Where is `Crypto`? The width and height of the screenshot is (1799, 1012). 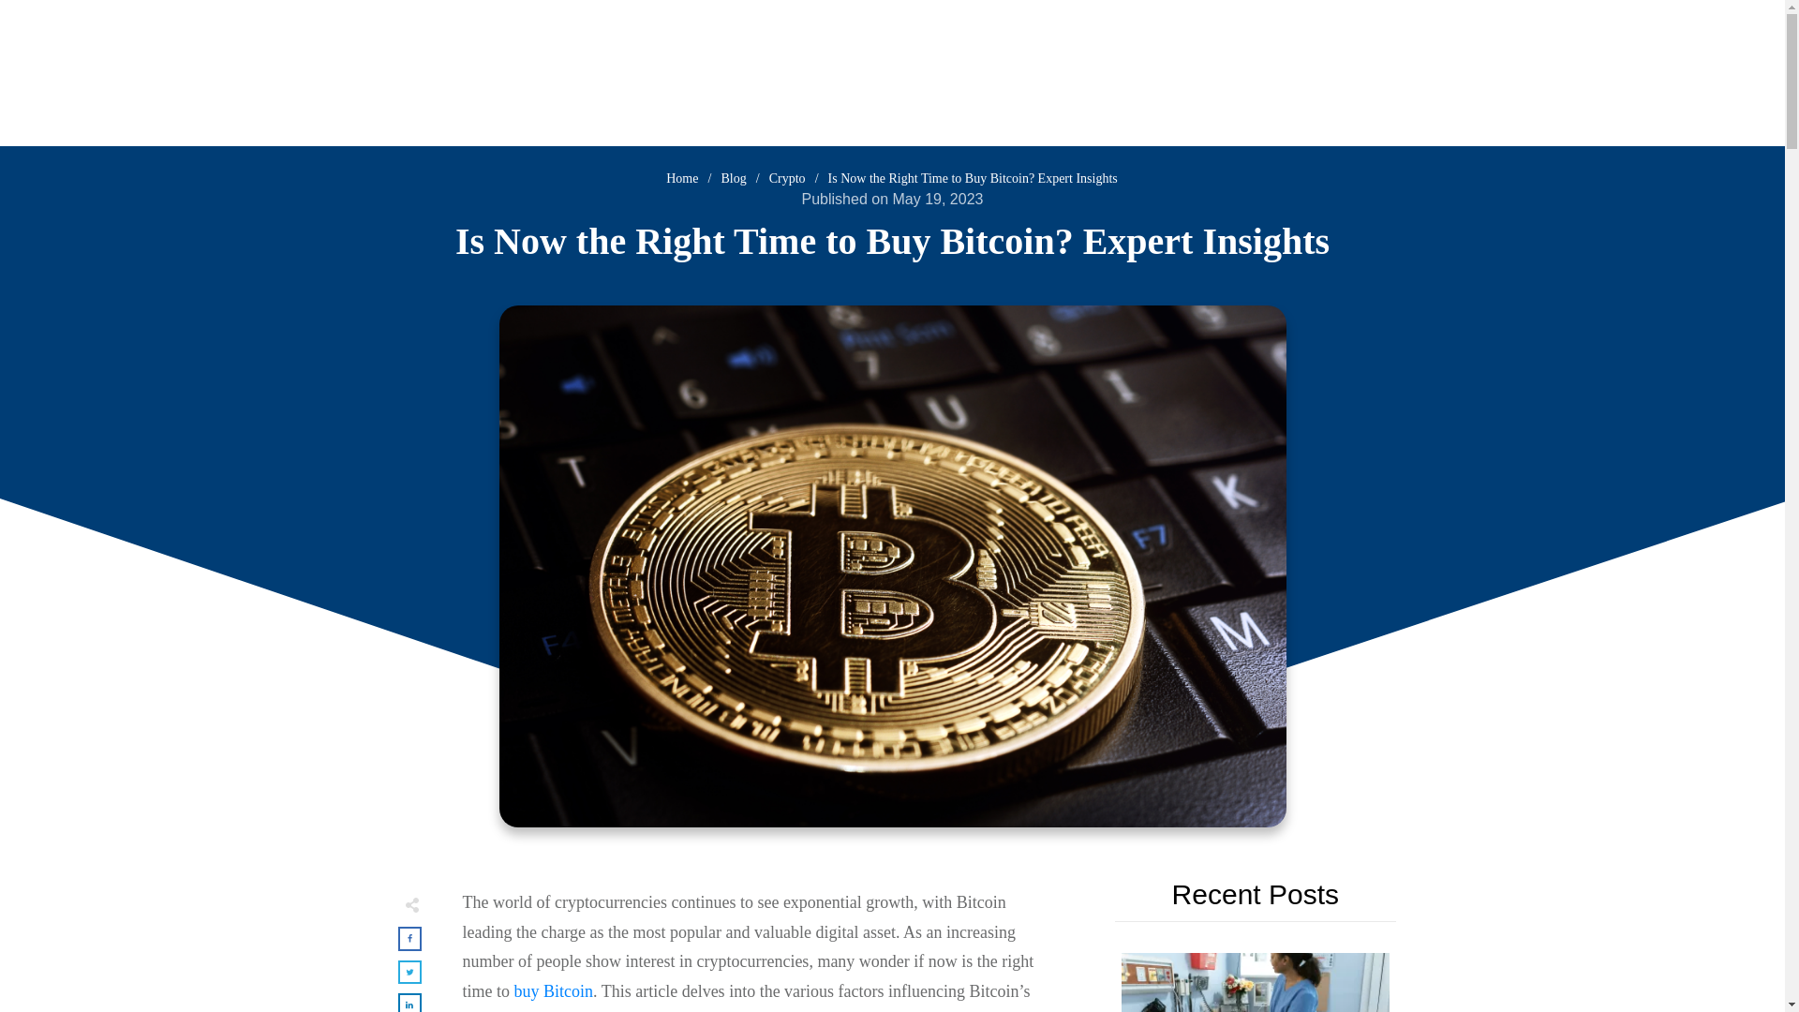 Crypto is located at coordinates (787, 178).